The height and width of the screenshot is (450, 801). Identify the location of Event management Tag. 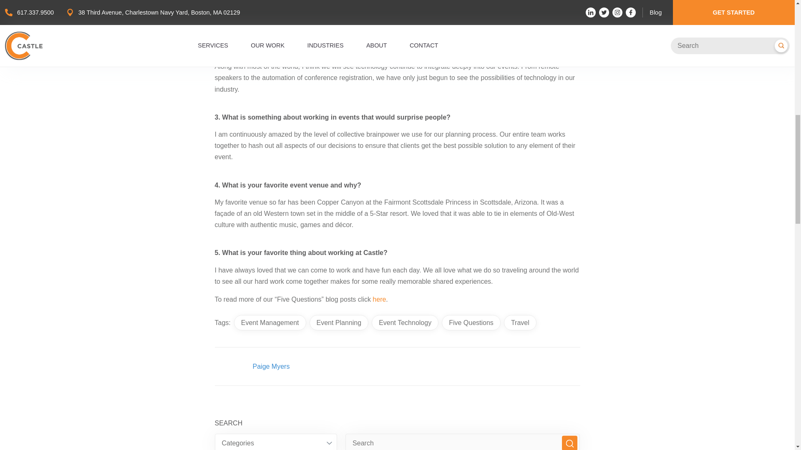
(270, 322).